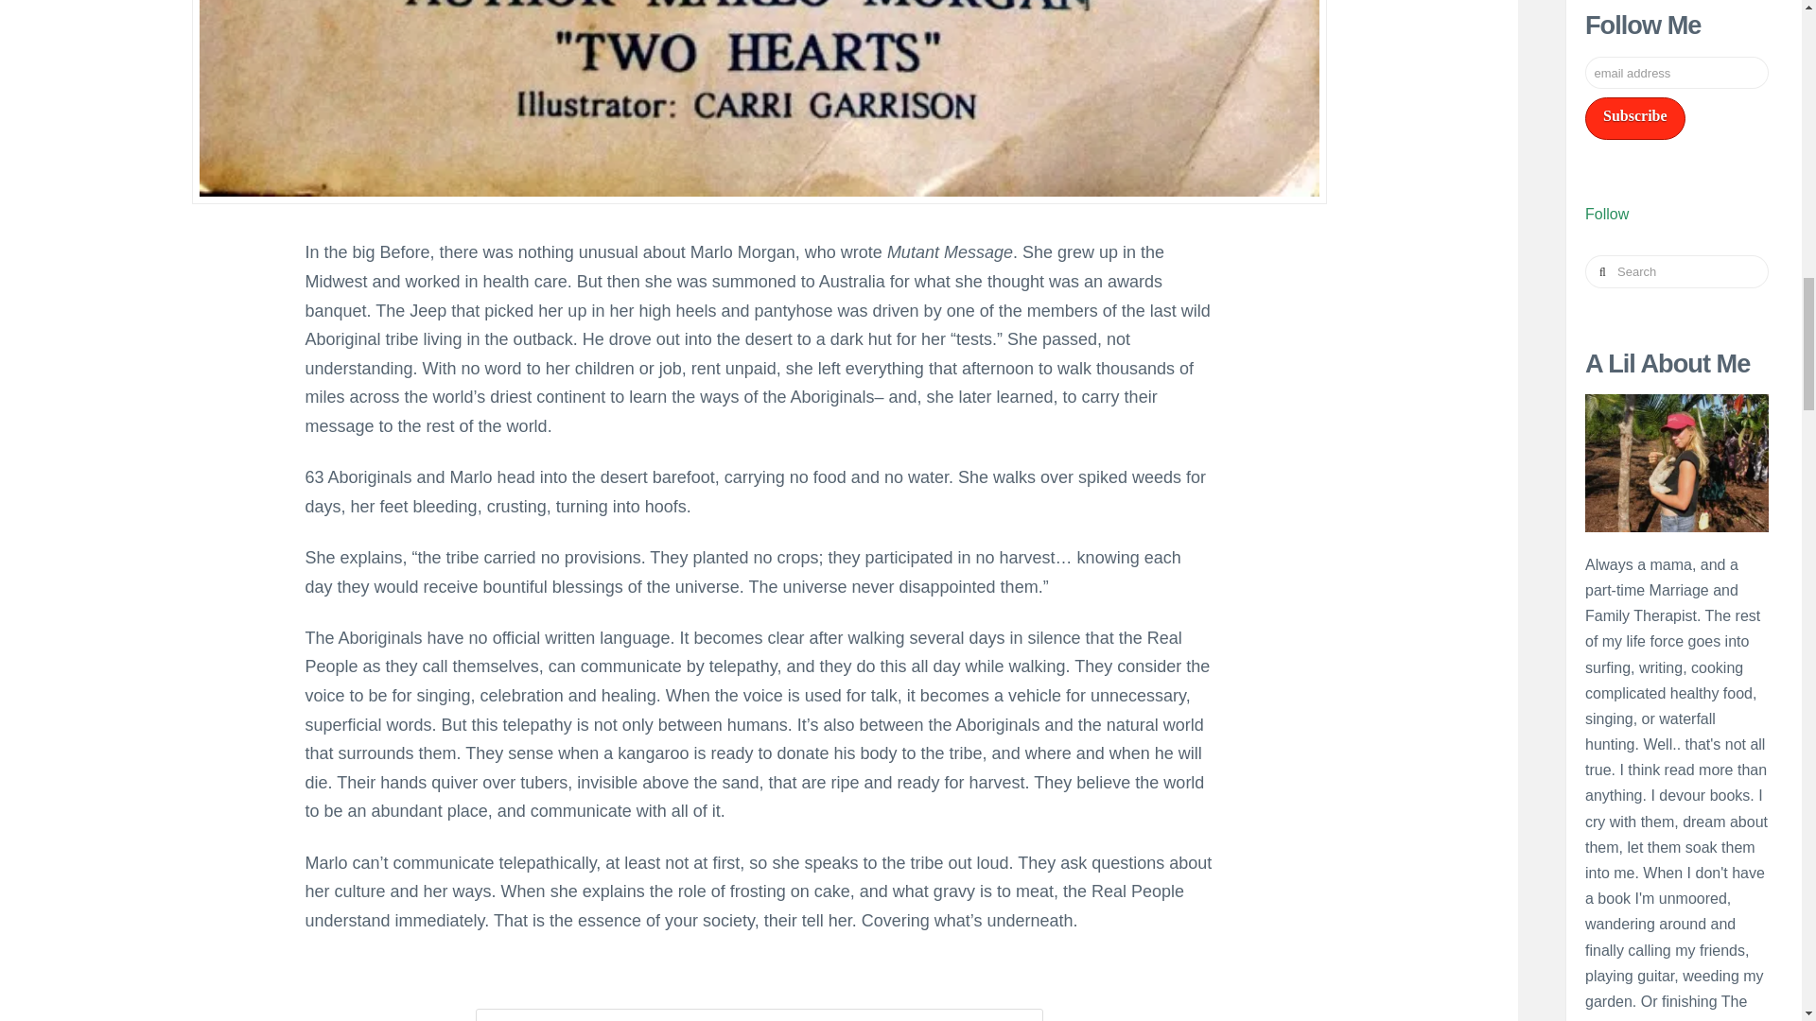 This screenshot has width=1816, height=1021. Describe the element at coordinates (1633, 643) in the screenshot. I see `FORBIDDEN SOIL: CUBA` at that location.